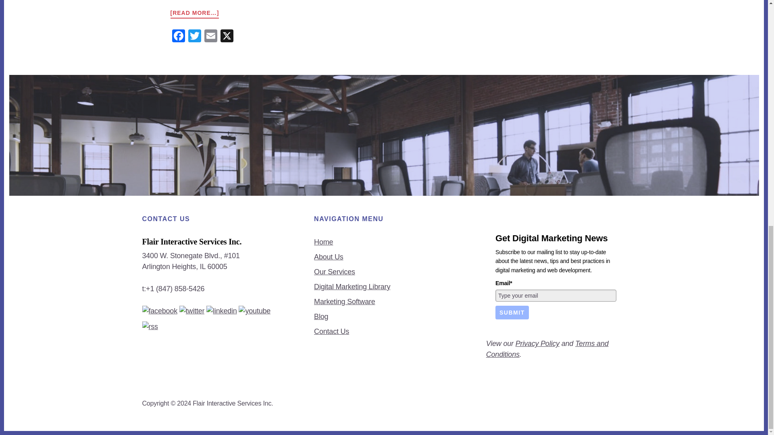 The width and height of the screenshot is (774, 435). I want to click on Facebook, so click(178, 37).